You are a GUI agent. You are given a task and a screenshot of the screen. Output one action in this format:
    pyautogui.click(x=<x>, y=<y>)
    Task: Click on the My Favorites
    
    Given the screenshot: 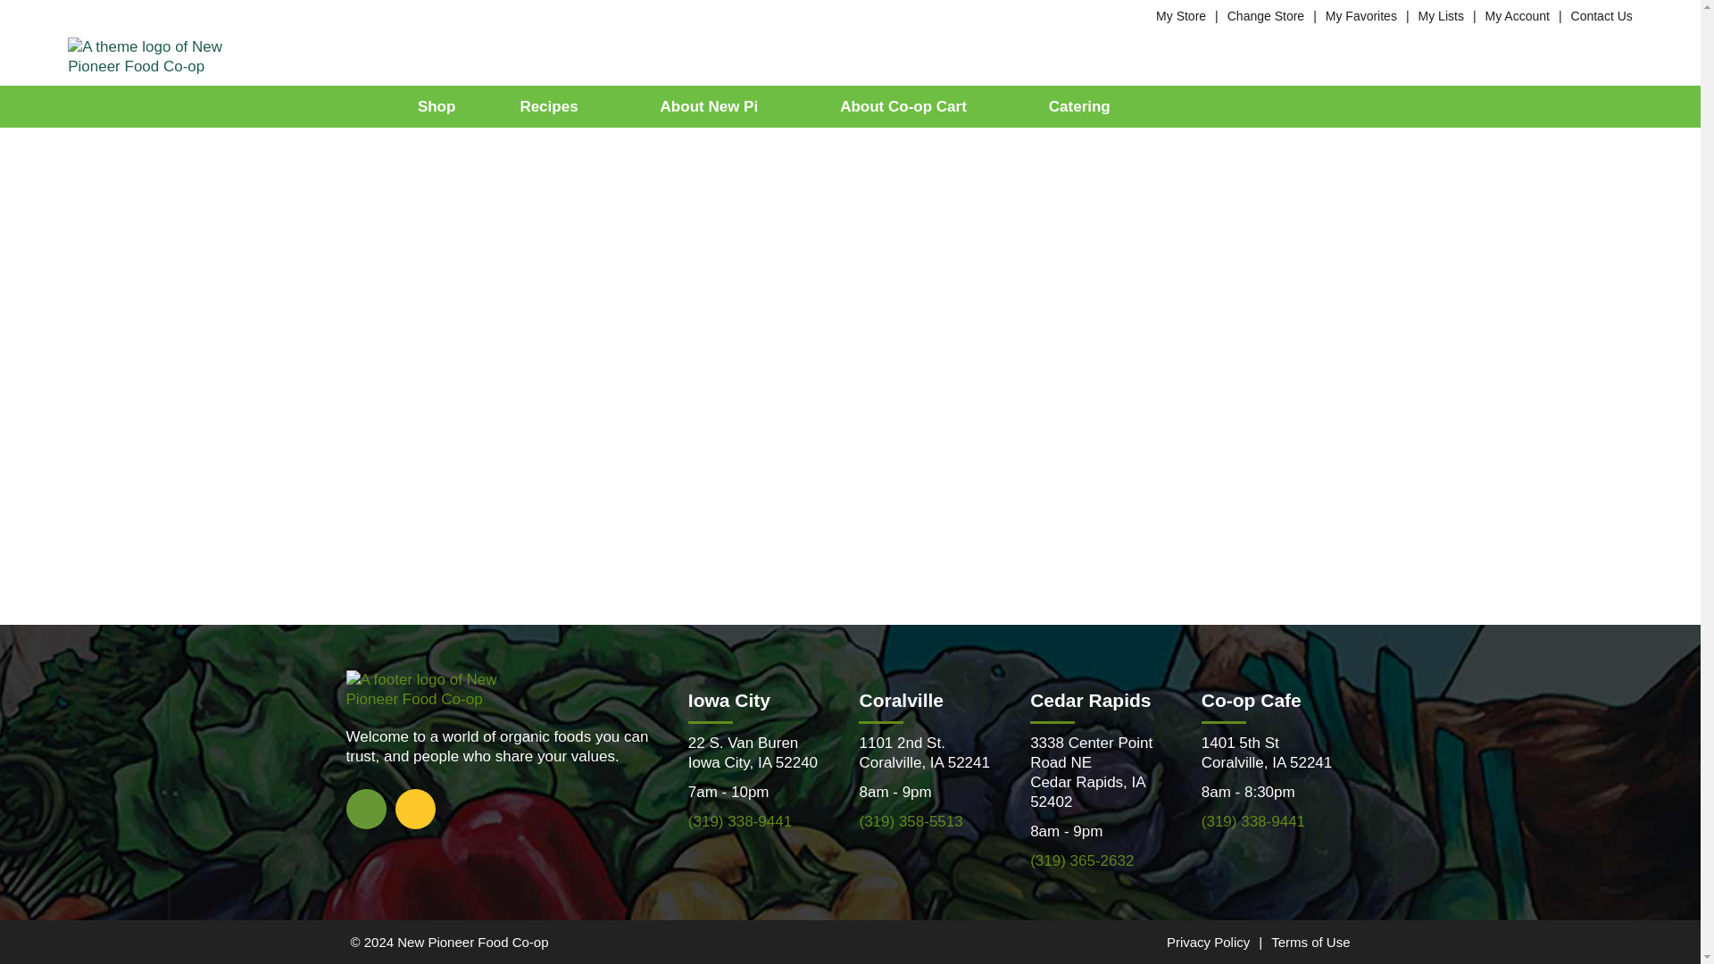 What is the action you would take?
    pyautogui.click(x=1360, y=15)
    